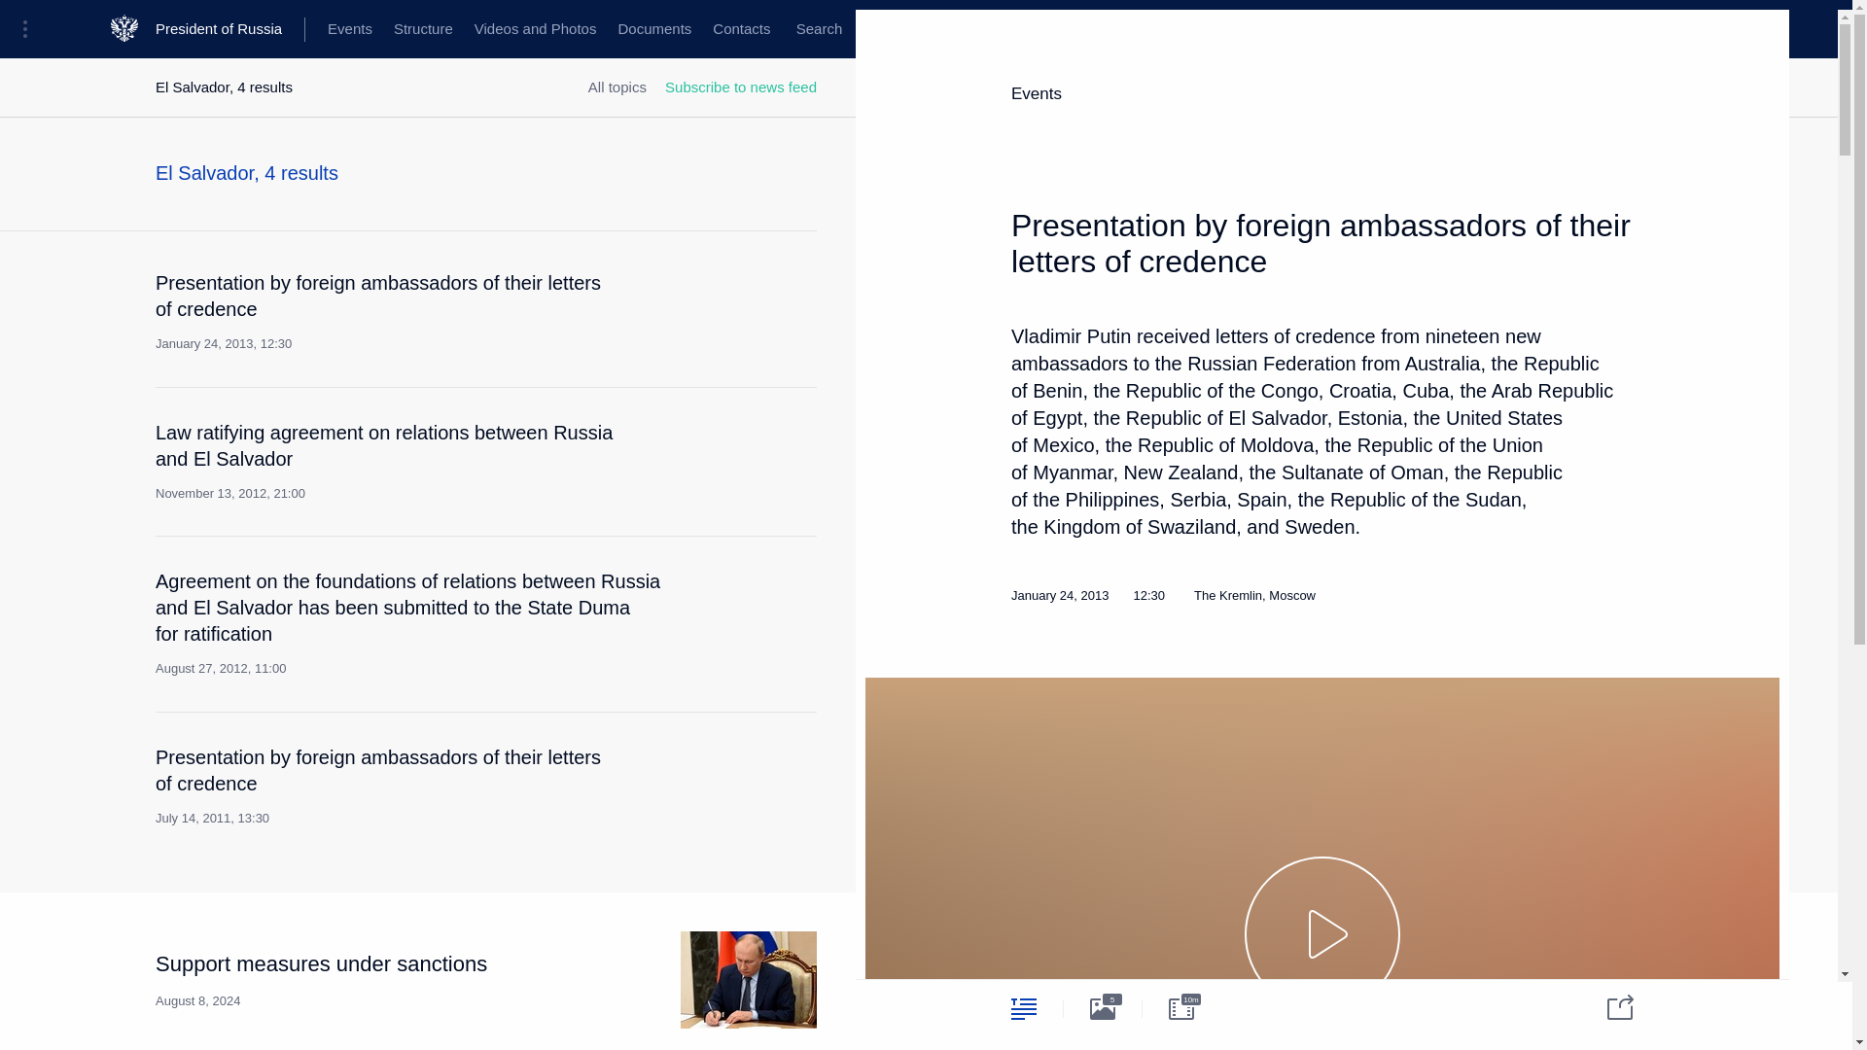 The height and width of the screenshot is (1050, 1867). Describe the element at coordinates (422, 29) in the screenshot. I see `Structure` at that location.